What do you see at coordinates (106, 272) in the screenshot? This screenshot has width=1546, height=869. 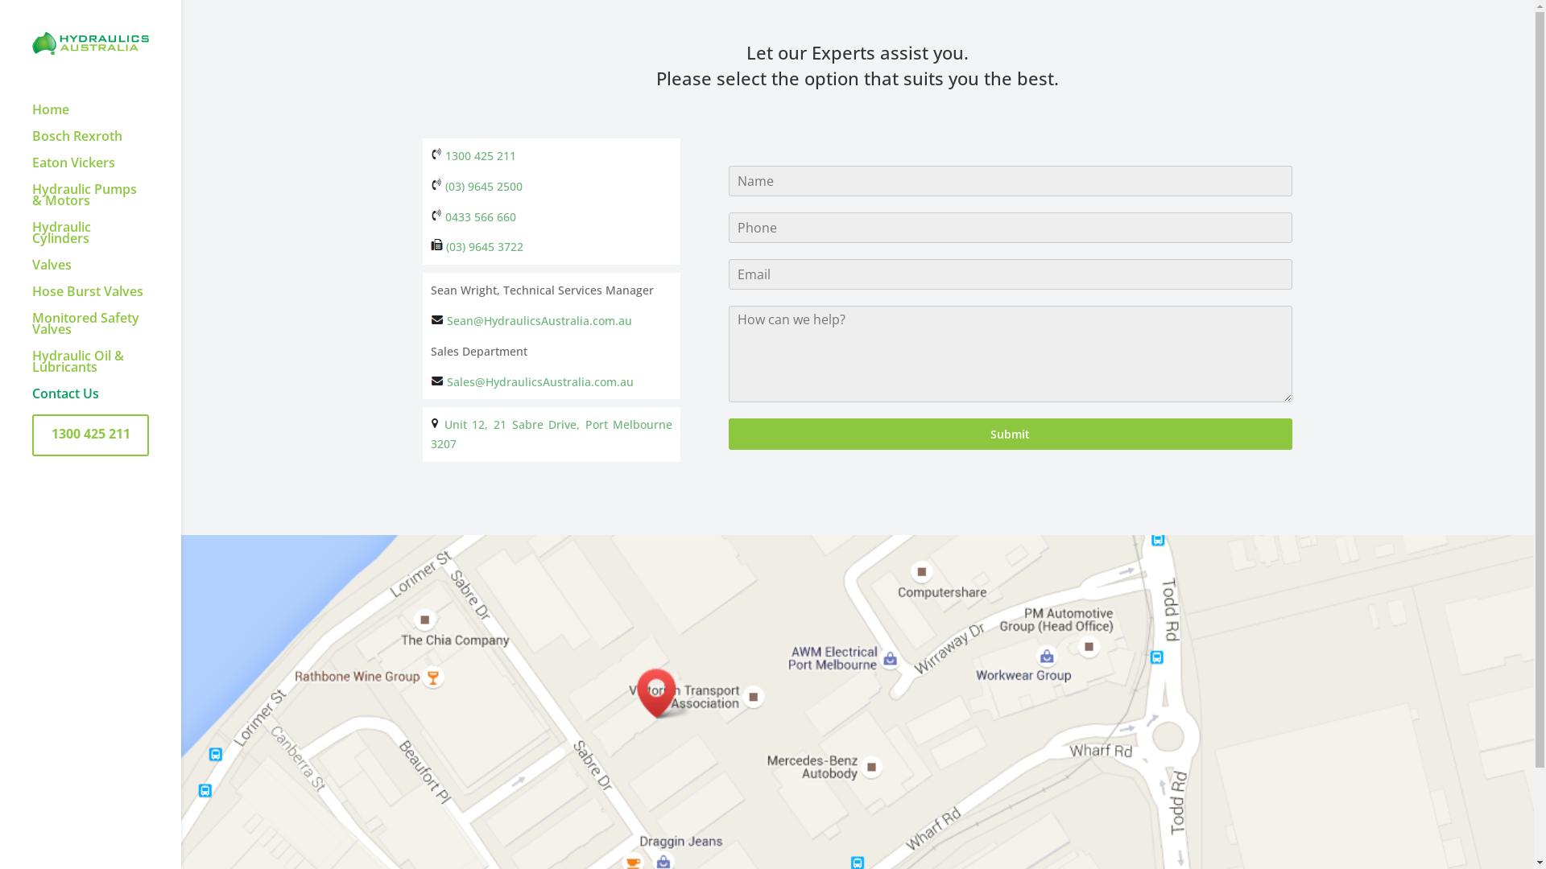 I see `Valves` at bounding box center [106, 272].